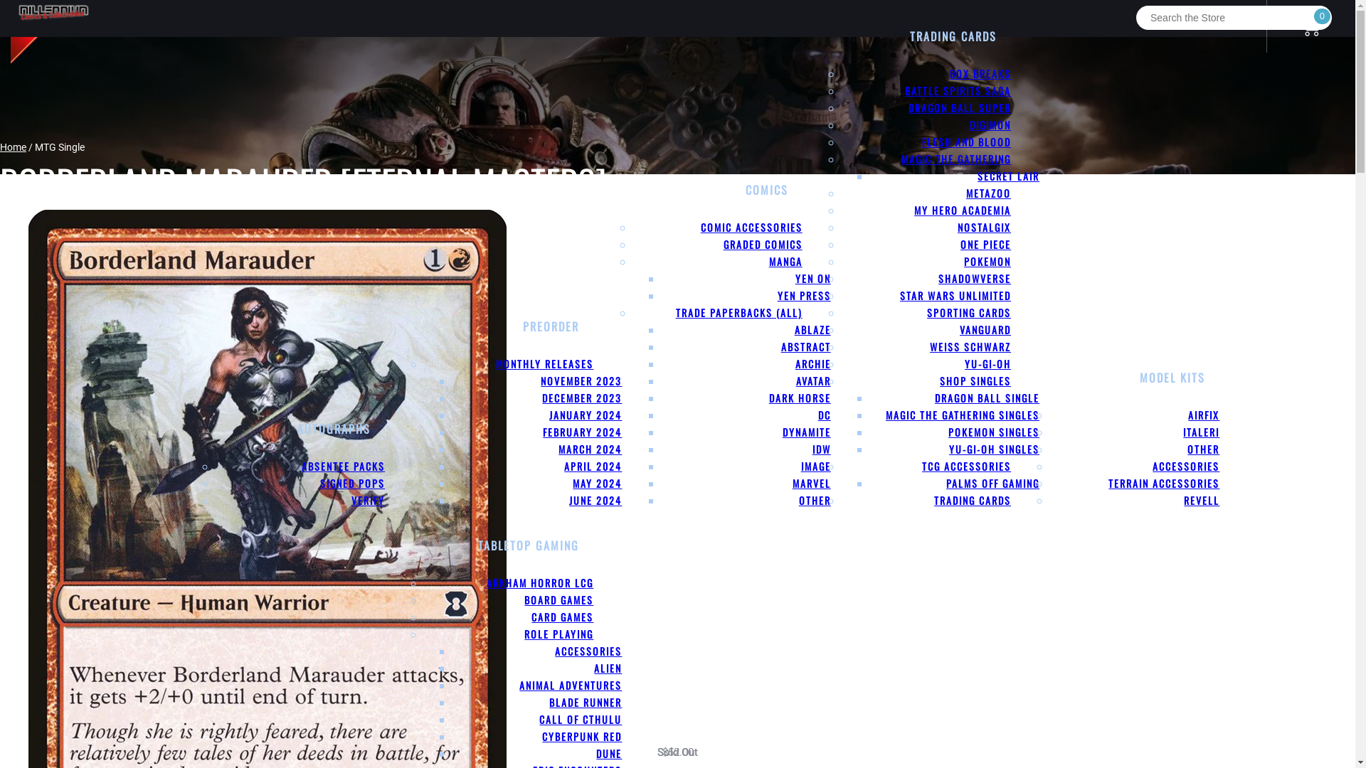 The height and width of the screenshot is (768, 1366). I want to click on GRADED COMICS, so click(763, 245).